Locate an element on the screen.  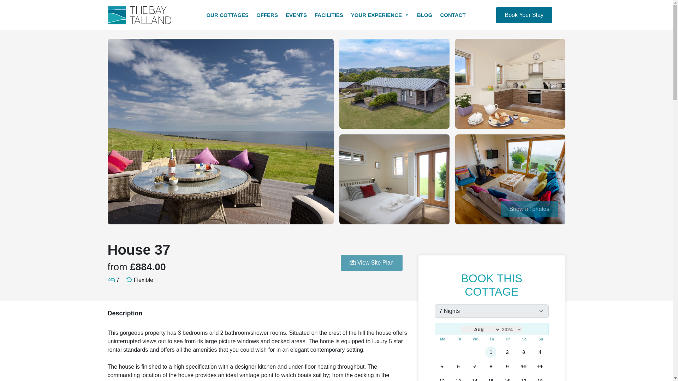
BLOG is located at coordinates (424, 15).